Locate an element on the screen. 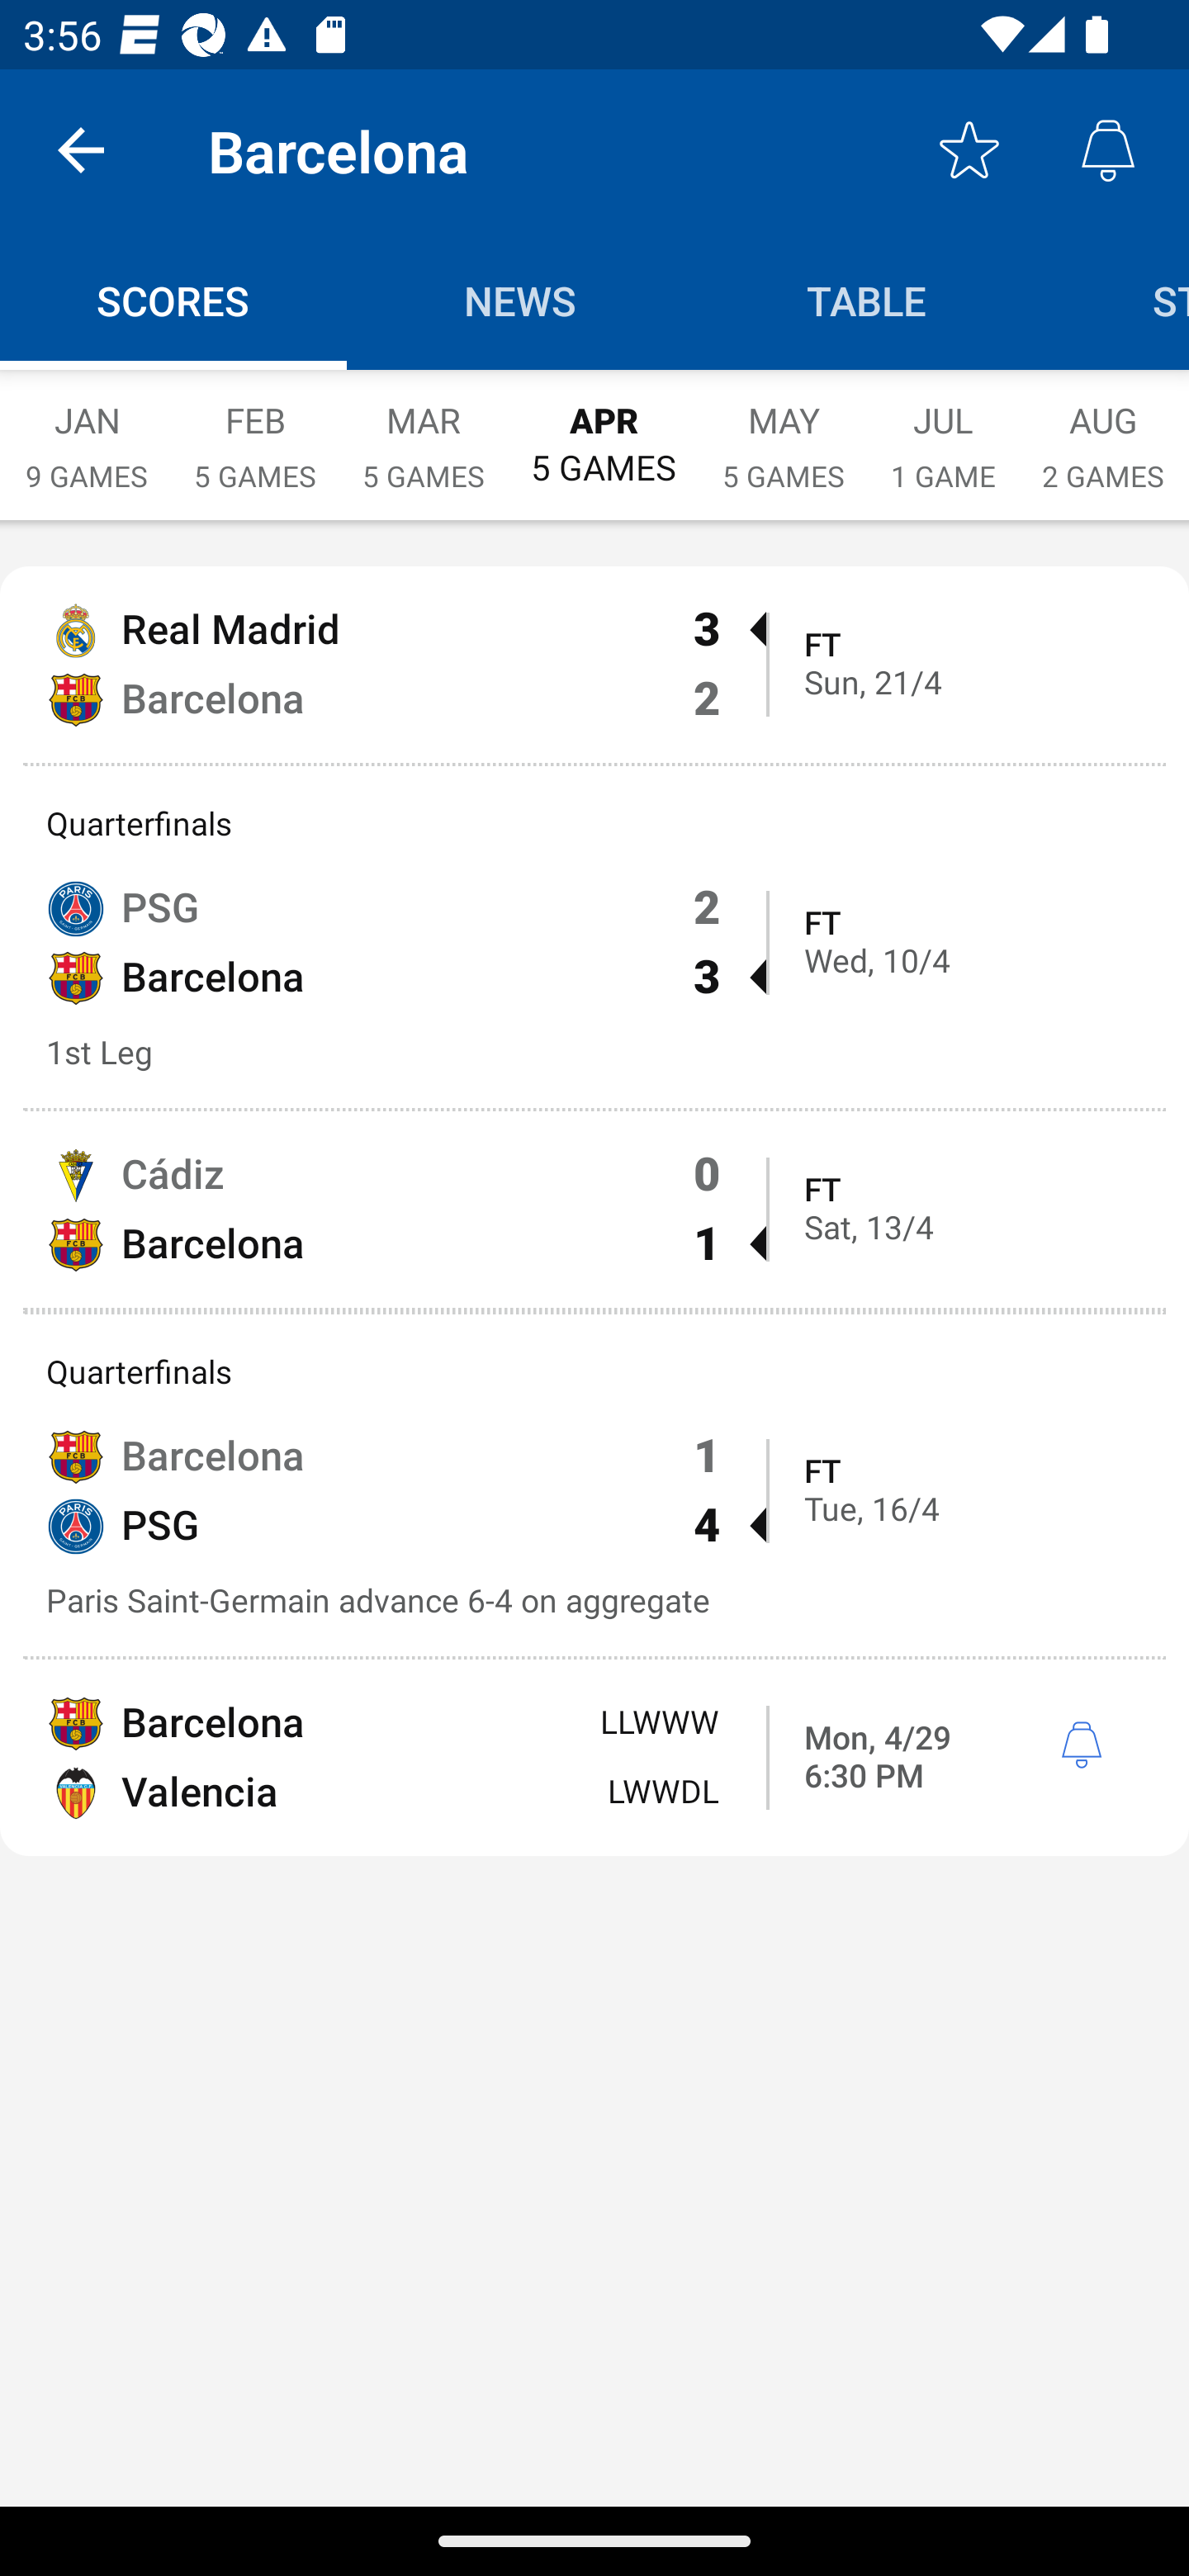  APR 5 GAMES is located at coordinates (603, 429).